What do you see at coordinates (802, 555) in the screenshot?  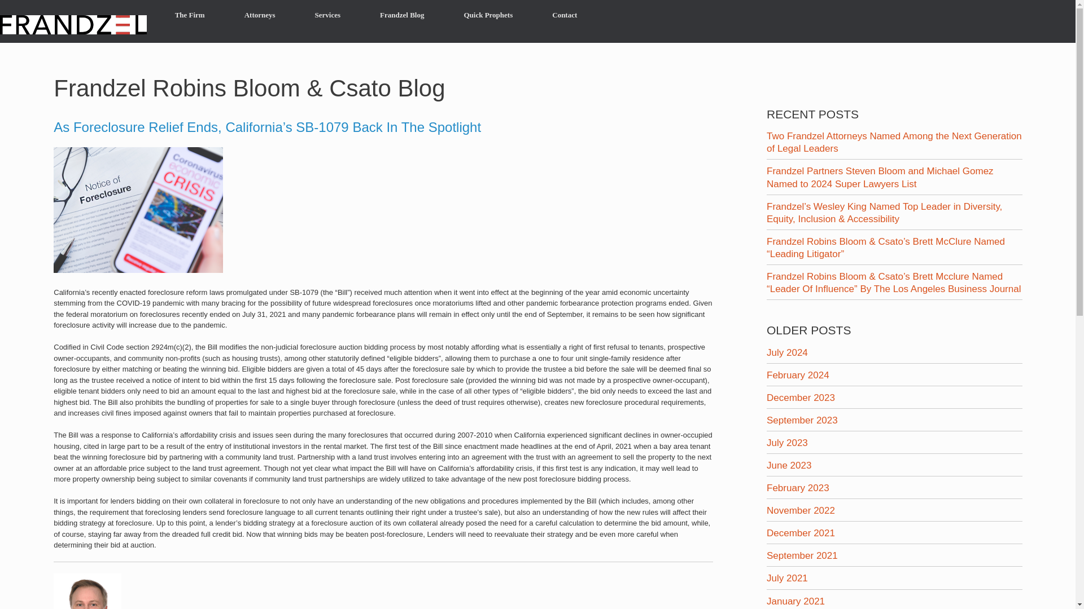 I see `September 2021` at bounding box center [802, 555].